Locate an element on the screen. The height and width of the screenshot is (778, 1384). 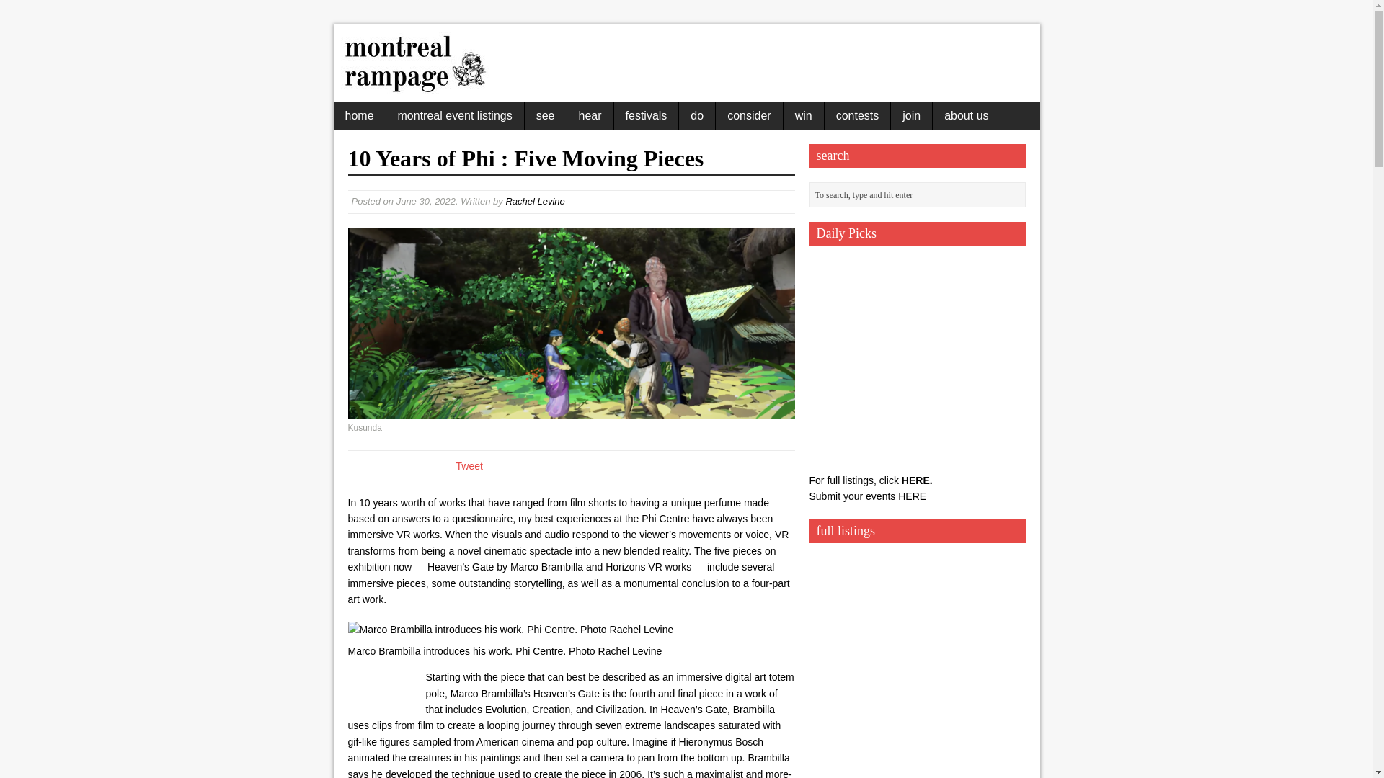
consider is located at coordinates (748, 115).